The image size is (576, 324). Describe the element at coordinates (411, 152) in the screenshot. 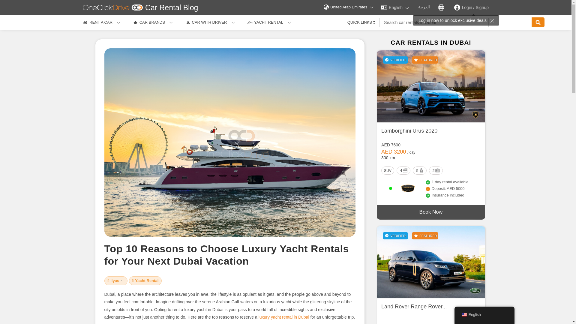

I see `Standard mileage included in daily rental costs` at that location.